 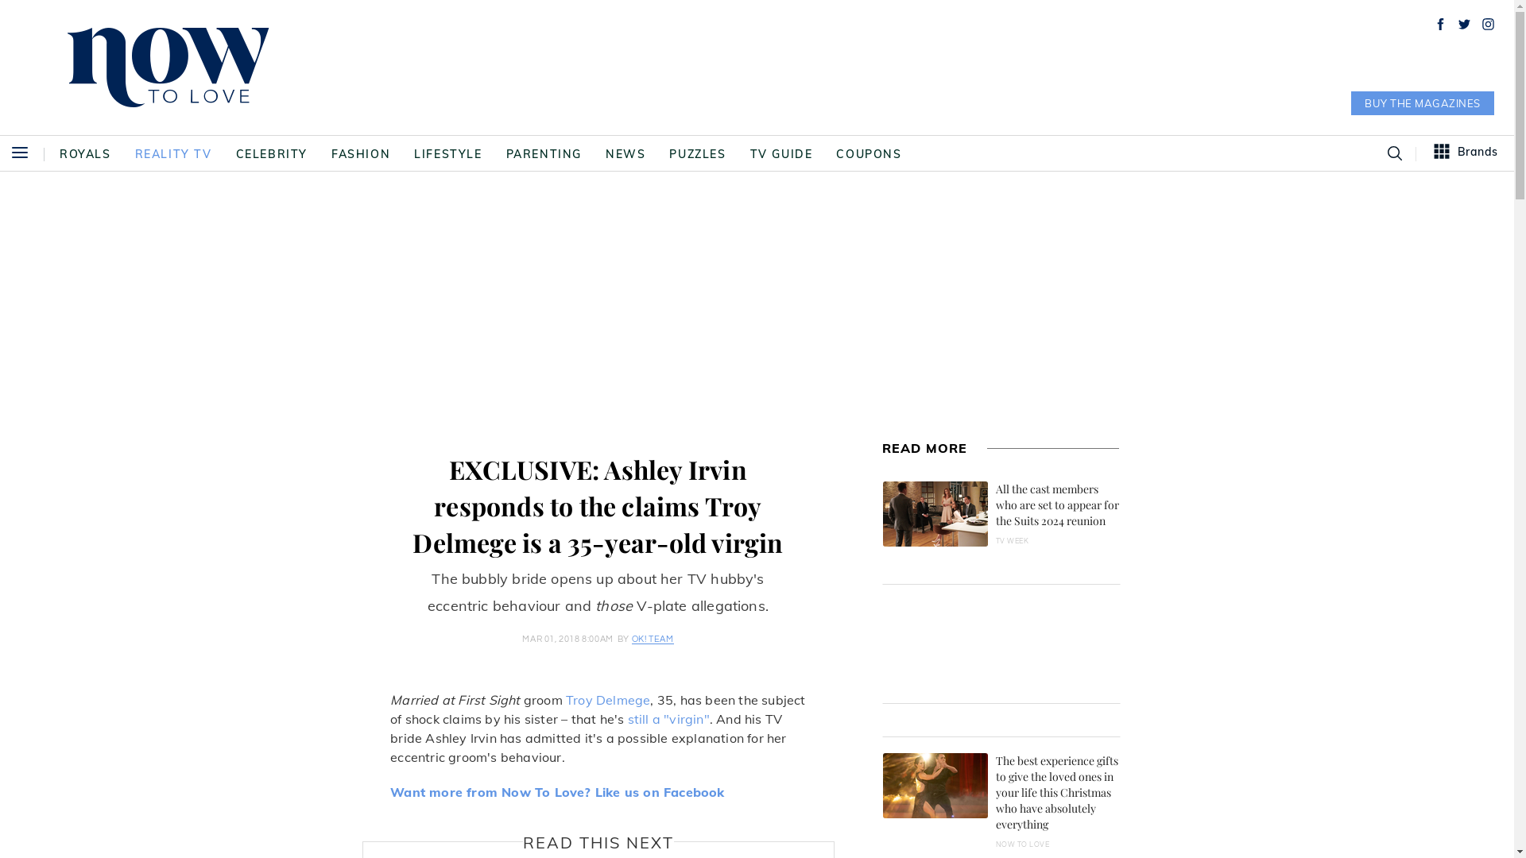 What do you see at coordinates (669, 719) in the screenshot?
I see `still a "virgin"` at bounding box center [669, 719].